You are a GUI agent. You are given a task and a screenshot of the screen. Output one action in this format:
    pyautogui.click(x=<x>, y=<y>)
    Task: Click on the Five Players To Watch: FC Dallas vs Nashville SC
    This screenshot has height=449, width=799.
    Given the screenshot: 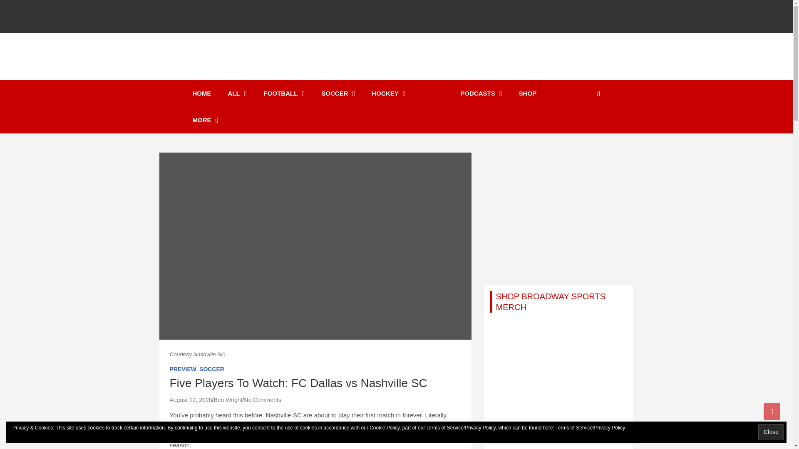 What is the action you would take?
    pyautogui.click(x=191, y=400)
    